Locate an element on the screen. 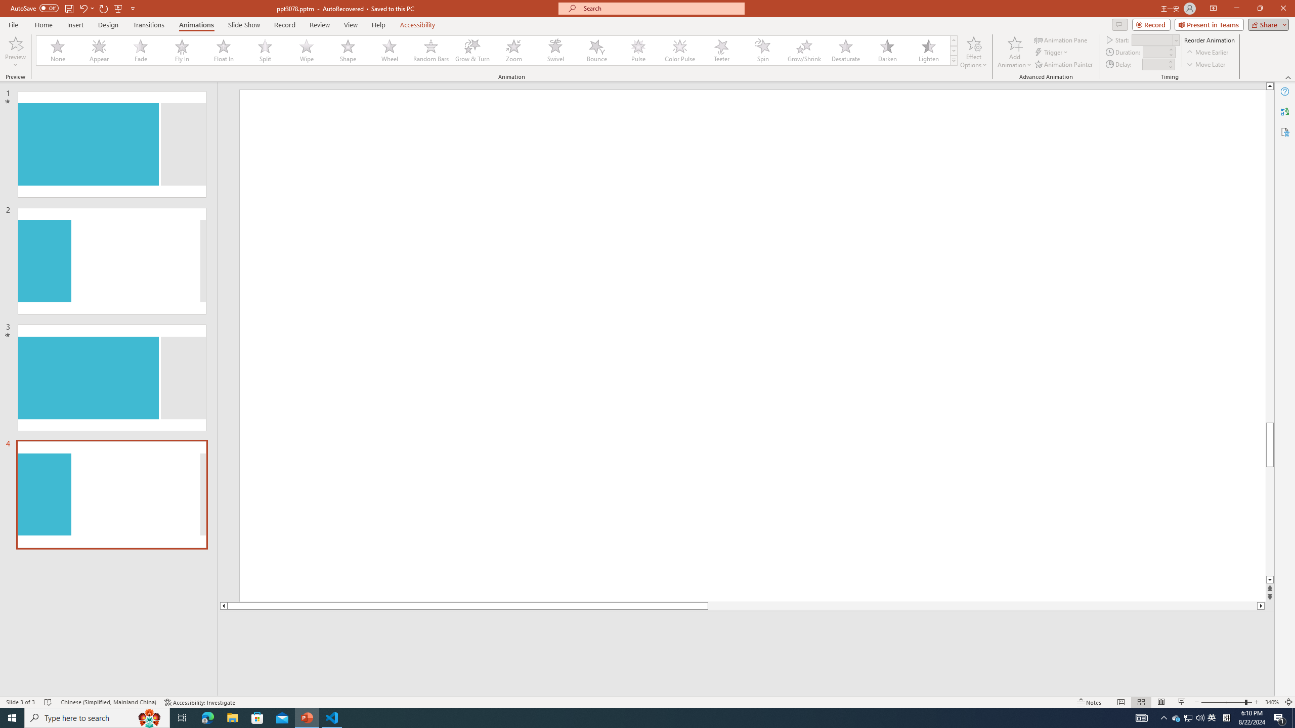  Color Pulse is located at coordinates (680, 51).